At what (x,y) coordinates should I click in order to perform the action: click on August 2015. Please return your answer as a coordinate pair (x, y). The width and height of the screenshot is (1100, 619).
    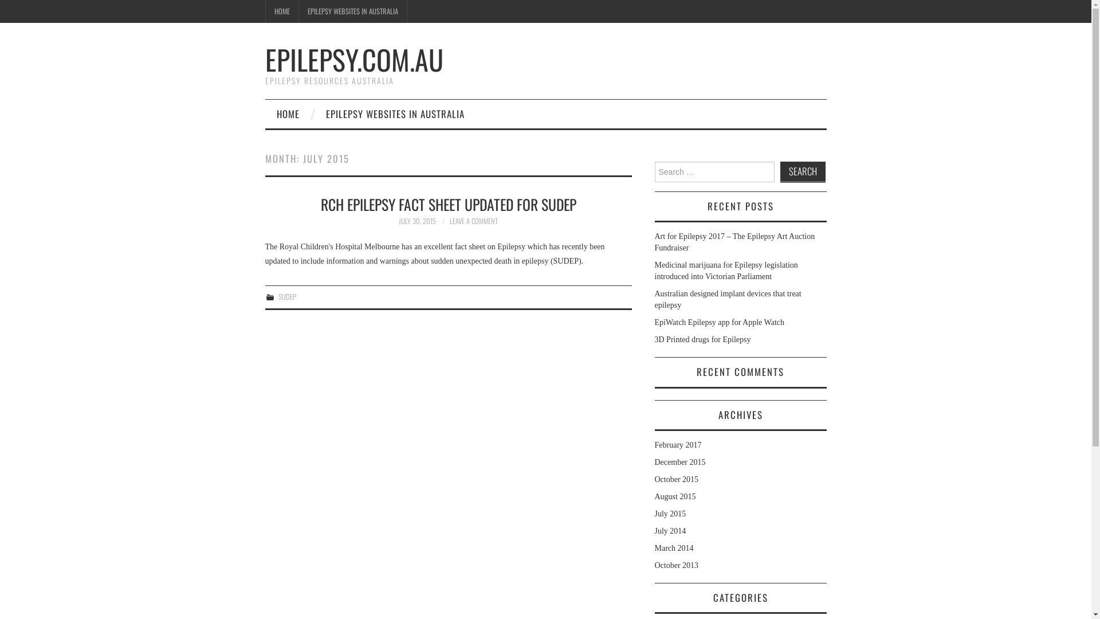
    Looking at the image, I should click on (675, 496).